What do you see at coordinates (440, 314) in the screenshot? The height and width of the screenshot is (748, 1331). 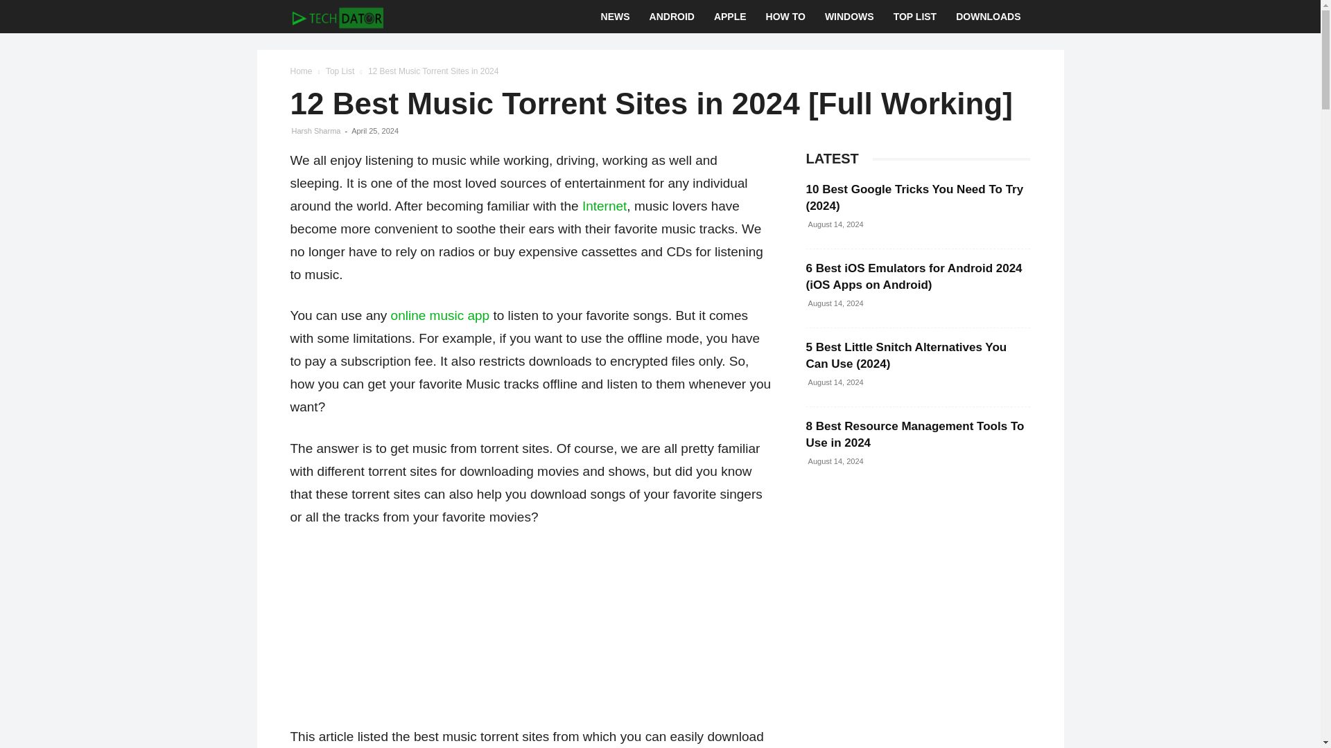 I see `online music app` at bounding box center [440, 314].